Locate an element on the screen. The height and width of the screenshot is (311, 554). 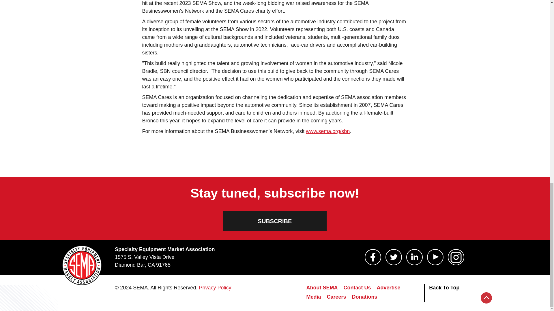
SEMA LinkedIn Link is located at coordinates (414, 257).